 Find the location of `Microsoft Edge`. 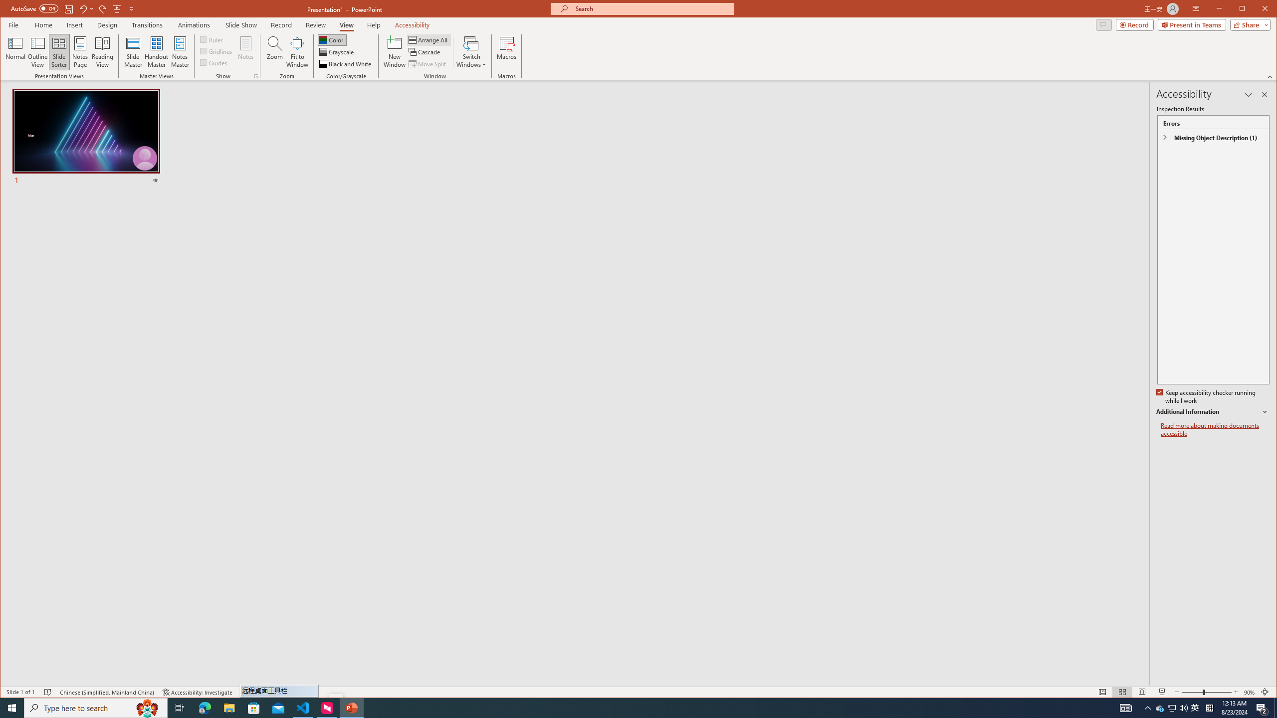

Microsoft Edge is located at coordinates (205, 708).